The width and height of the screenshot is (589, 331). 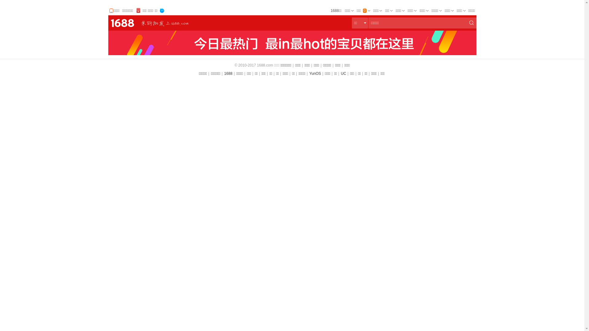 I want to click on 1688, so click(x=228, y=74).